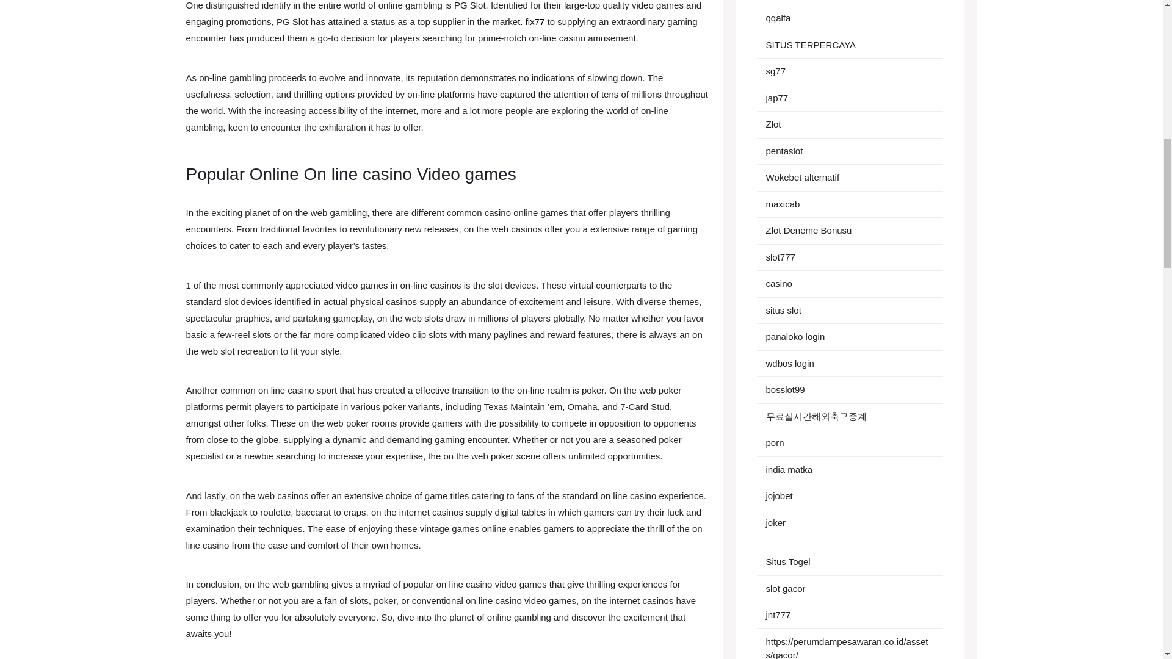 This screenshot has width=1172, height=659. Describe the element at coordinates (778, 17) in the screenshot. I see `qqalfa` at that location.